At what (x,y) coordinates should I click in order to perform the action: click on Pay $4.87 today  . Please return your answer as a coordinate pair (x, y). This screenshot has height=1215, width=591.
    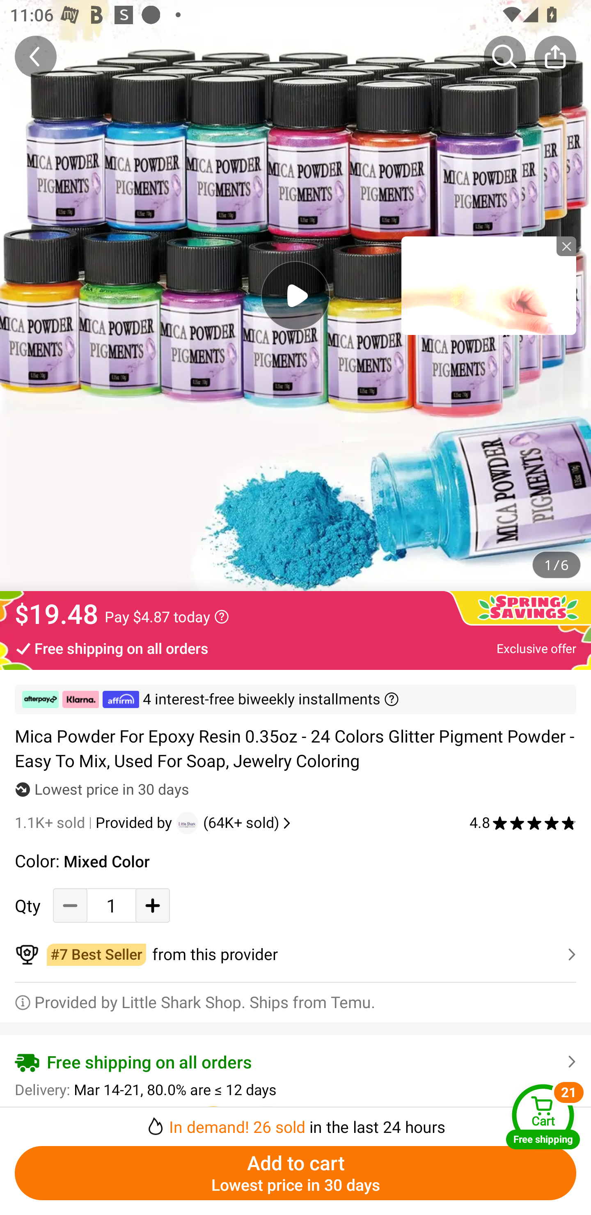
    Looking at the image, I should click on (167, 617).